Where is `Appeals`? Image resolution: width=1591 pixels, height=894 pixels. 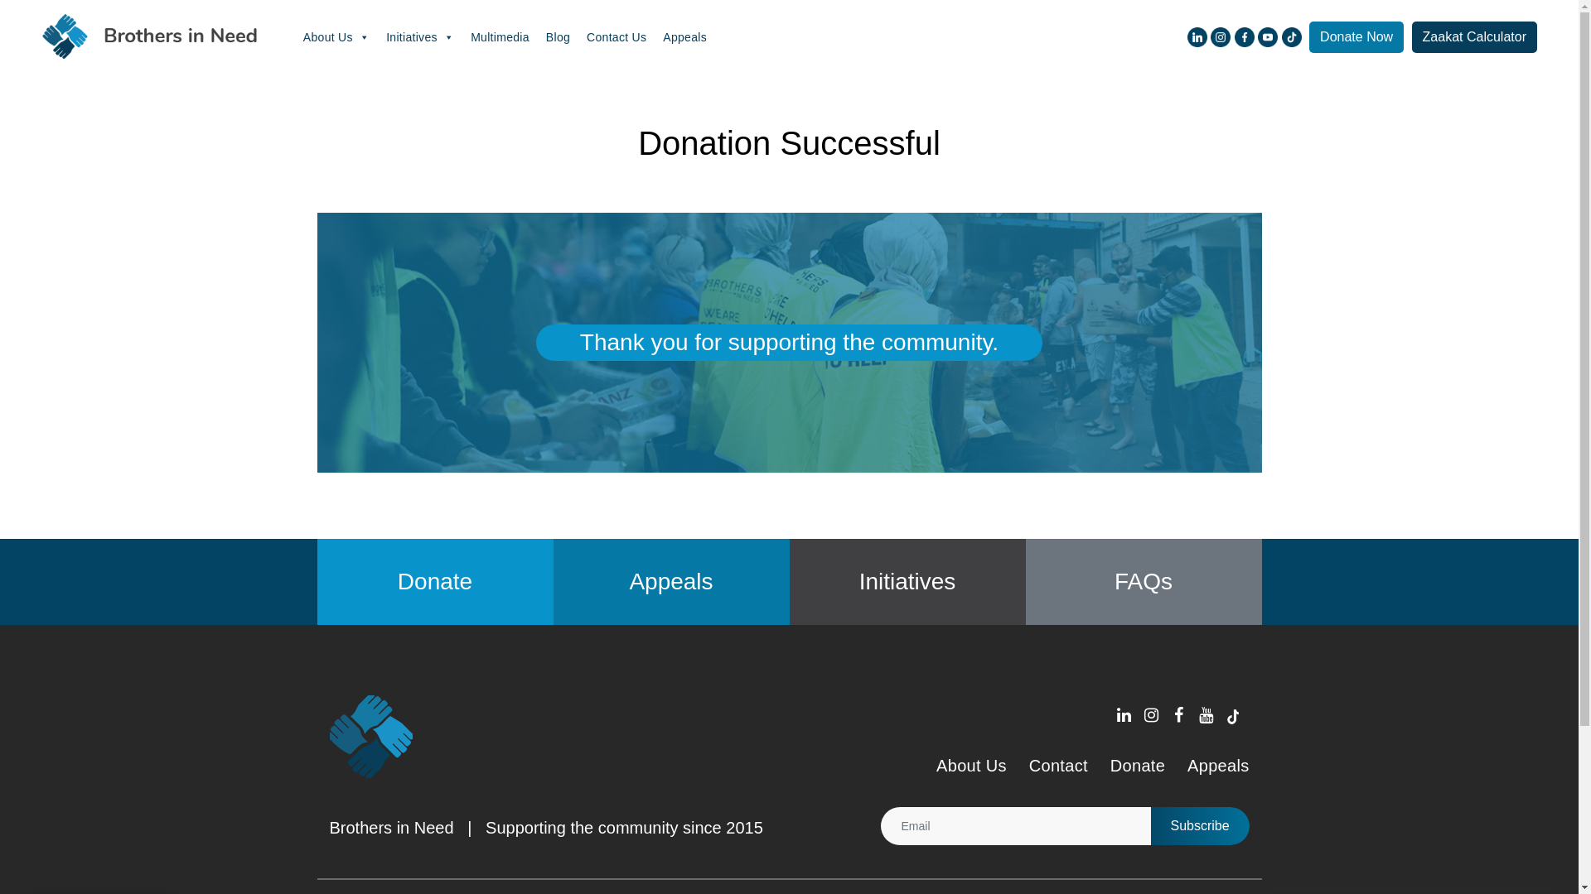 Appeals is located at coordinates (1218, 766).